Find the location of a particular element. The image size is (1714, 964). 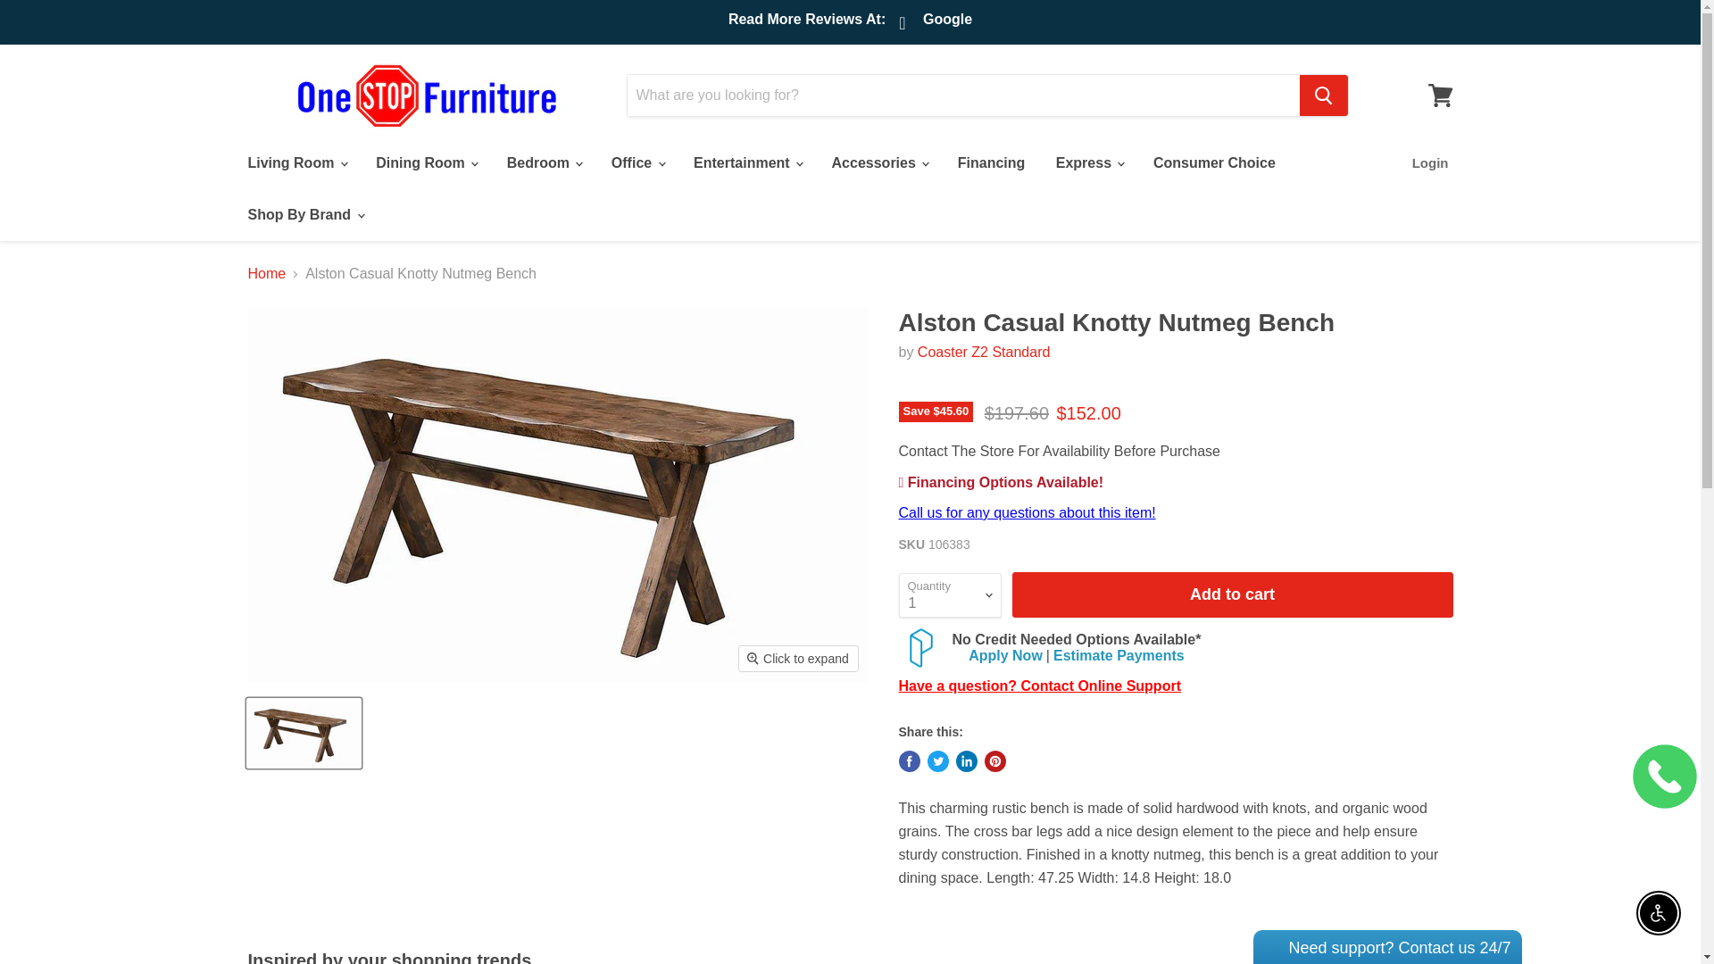

Coaster Z2 Standard is located at coordinates (984, 352).